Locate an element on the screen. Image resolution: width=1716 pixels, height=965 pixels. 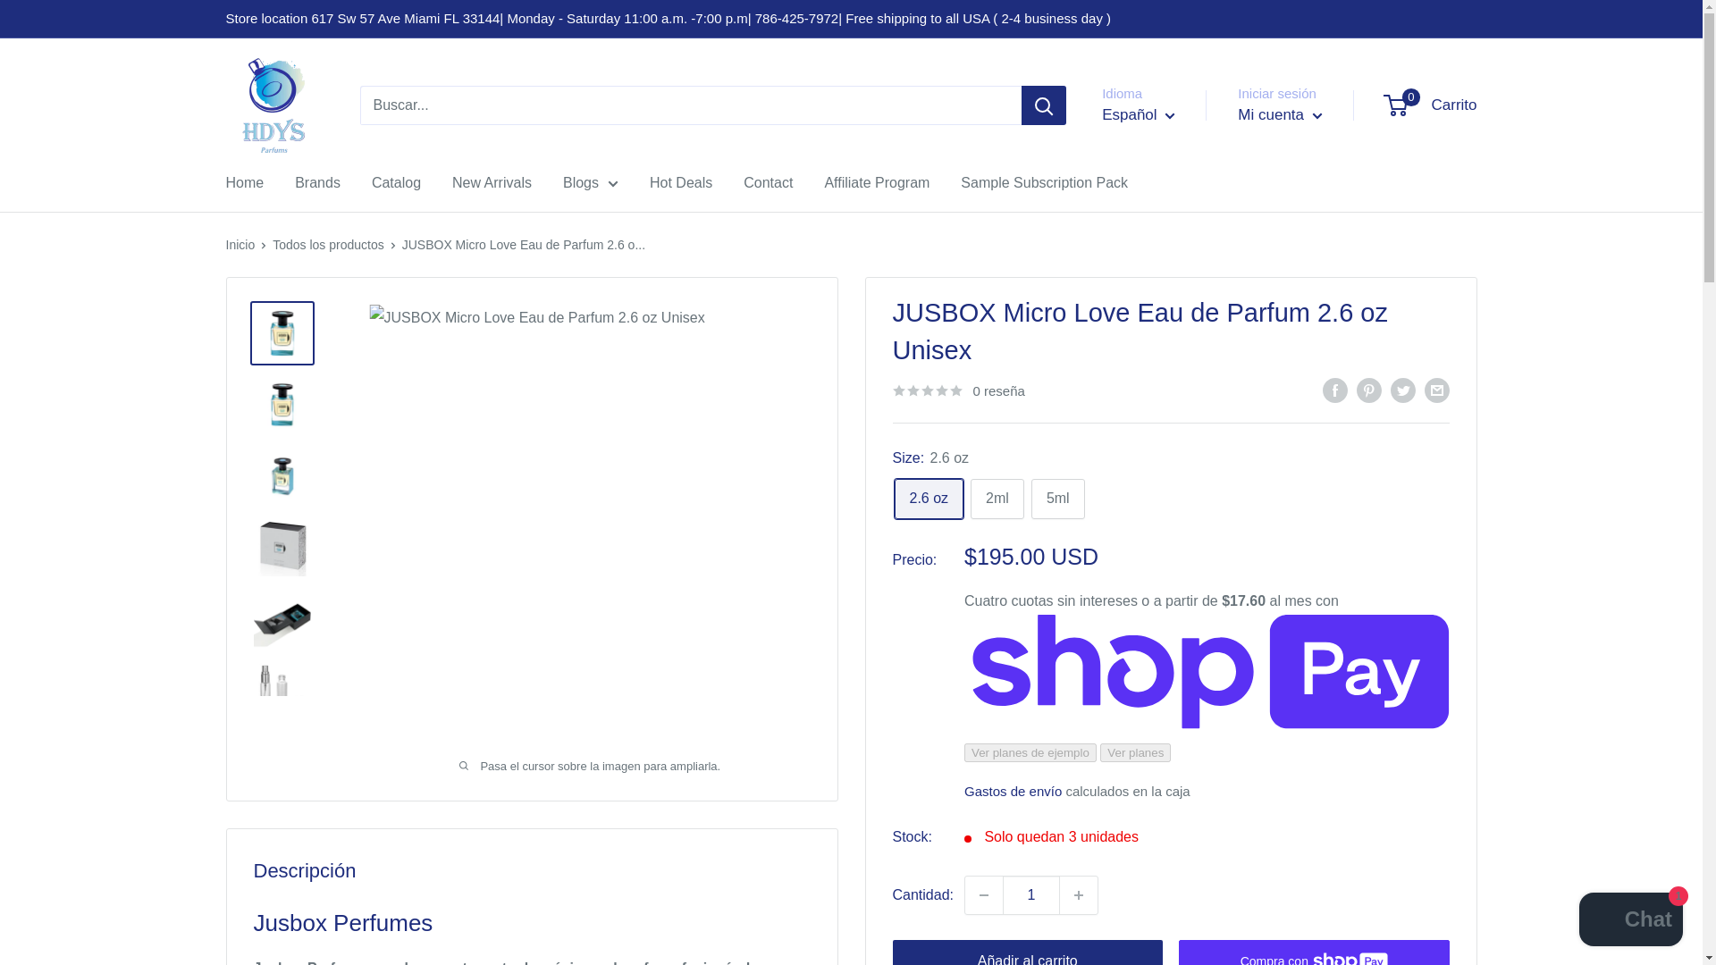
Blogs is located at coordinates (590, 183).